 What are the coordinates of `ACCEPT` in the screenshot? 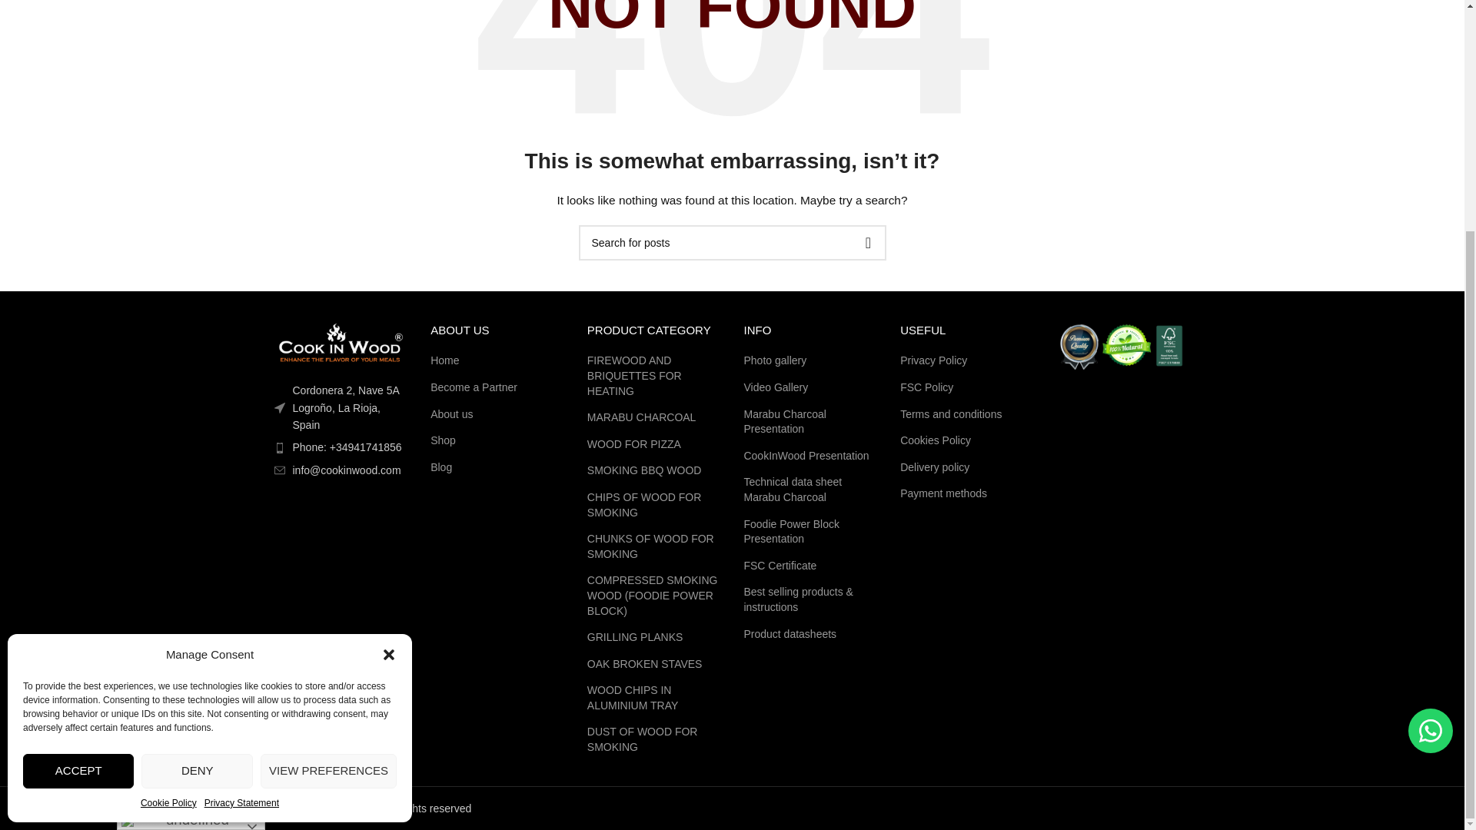 It's located at (78, 460).